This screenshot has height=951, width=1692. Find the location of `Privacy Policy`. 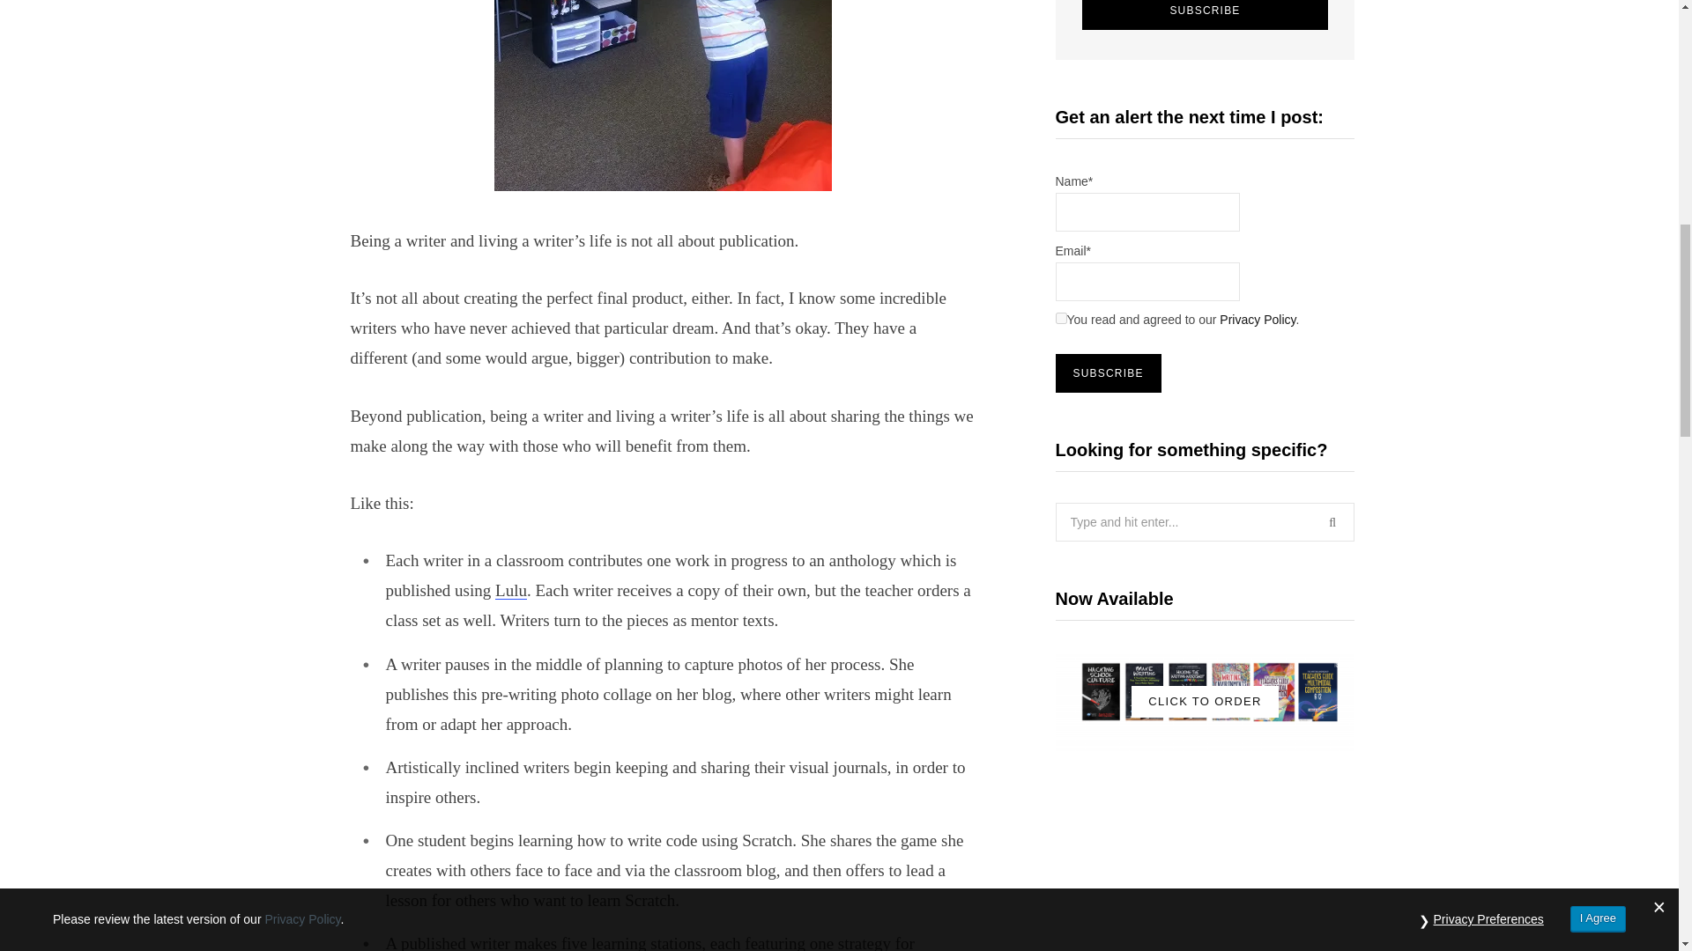

Privacy Policy is located at coordinates (1258, 320).